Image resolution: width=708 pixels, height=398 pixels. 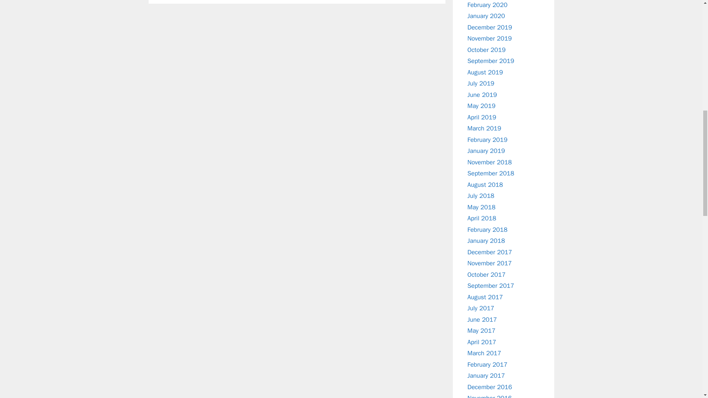 What do you see at coordinates (485, 72) in the screenshot?
I see `August 2019` at bounding box center [485, 72].